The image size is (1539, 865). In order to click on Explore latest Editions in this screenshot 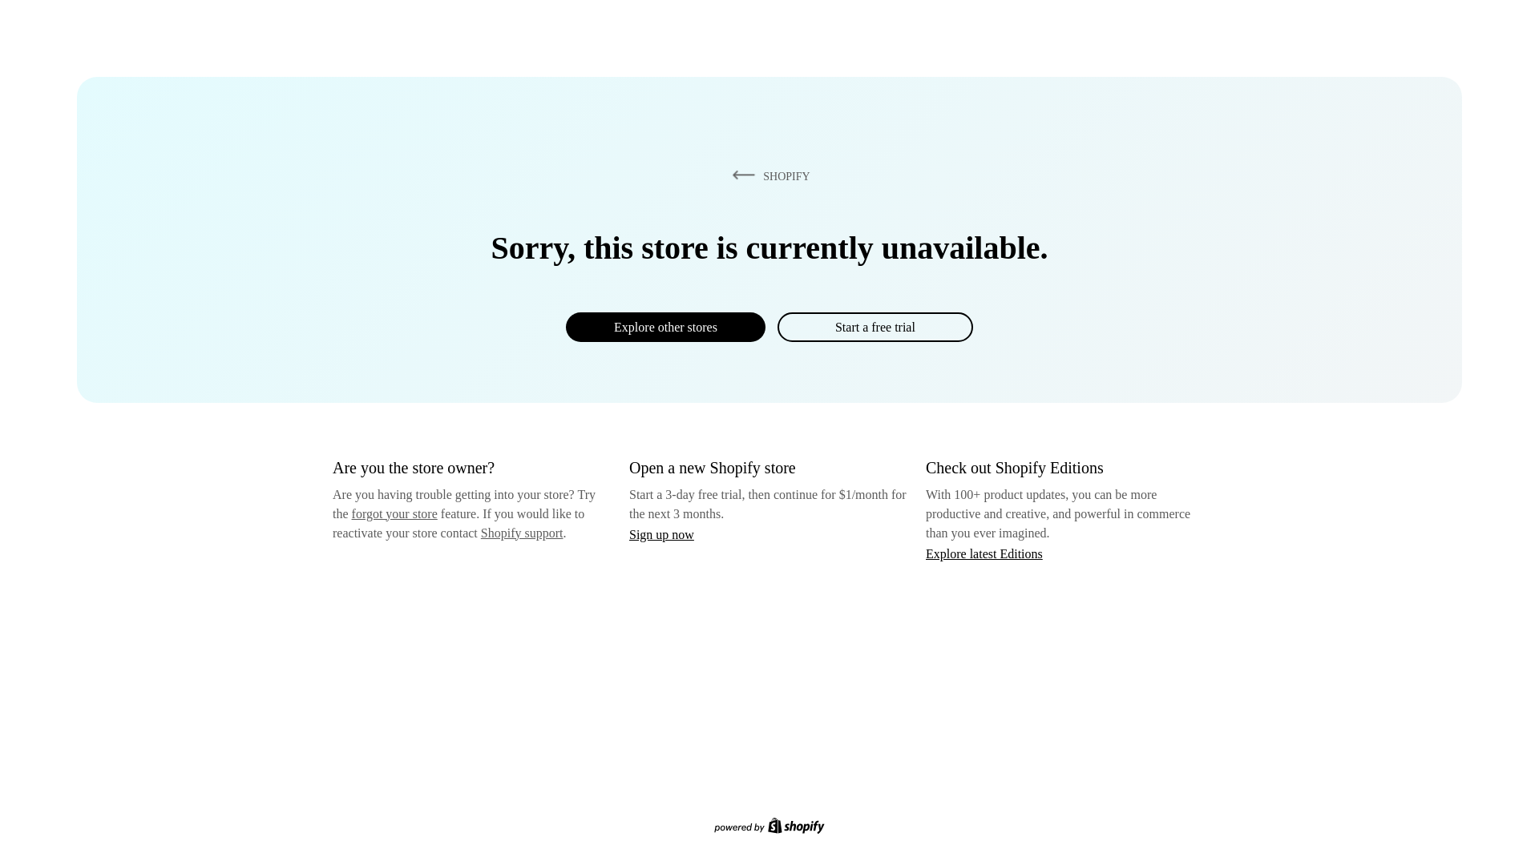, I will do `click(984, 553)`.